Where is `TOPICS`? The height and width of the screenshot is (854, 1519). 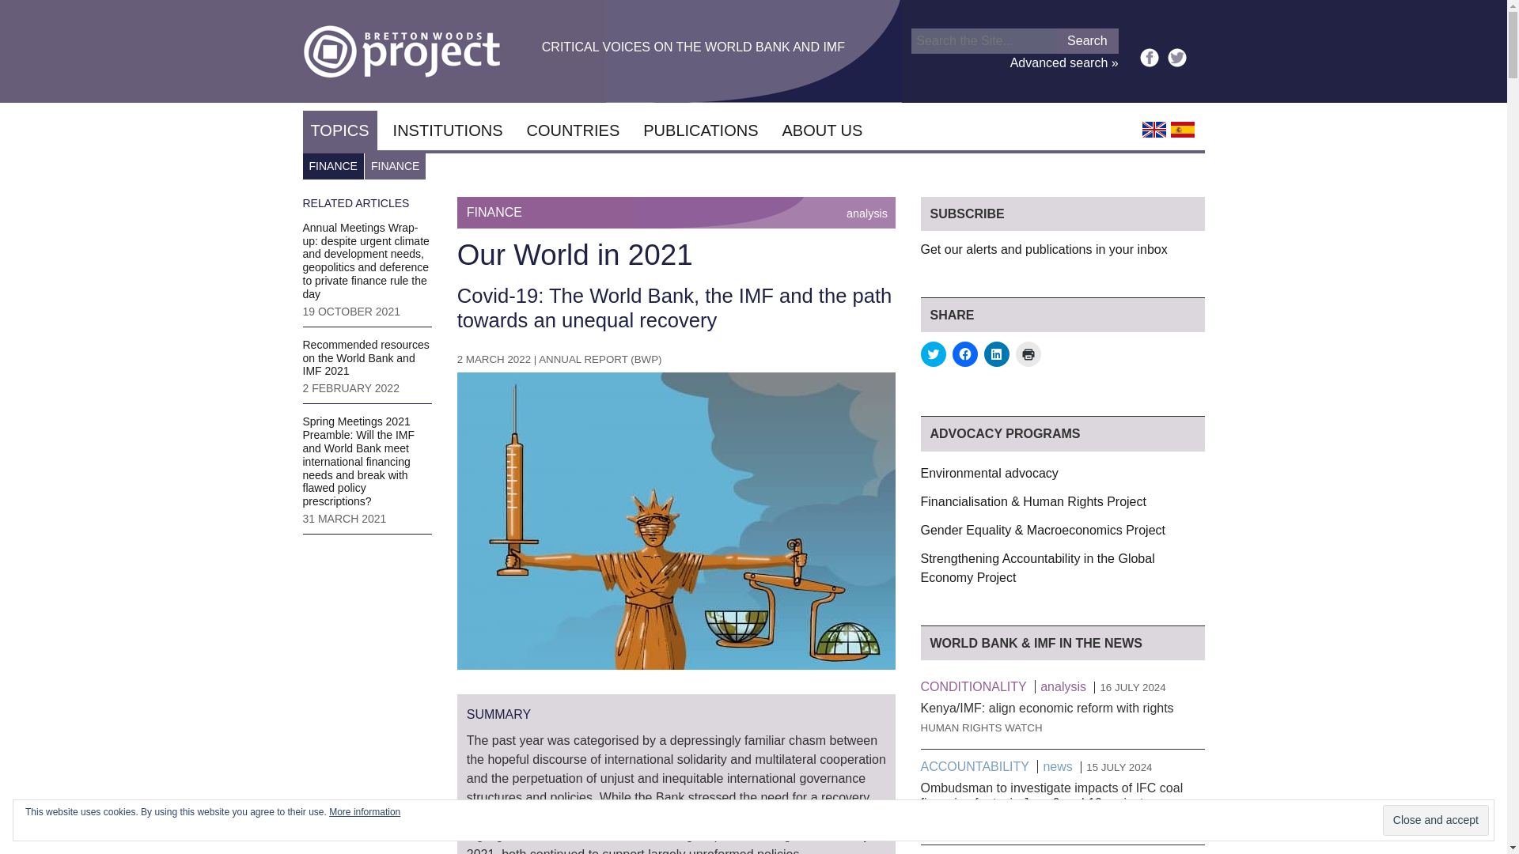
TOPICS is located at coordinates (339, 130).